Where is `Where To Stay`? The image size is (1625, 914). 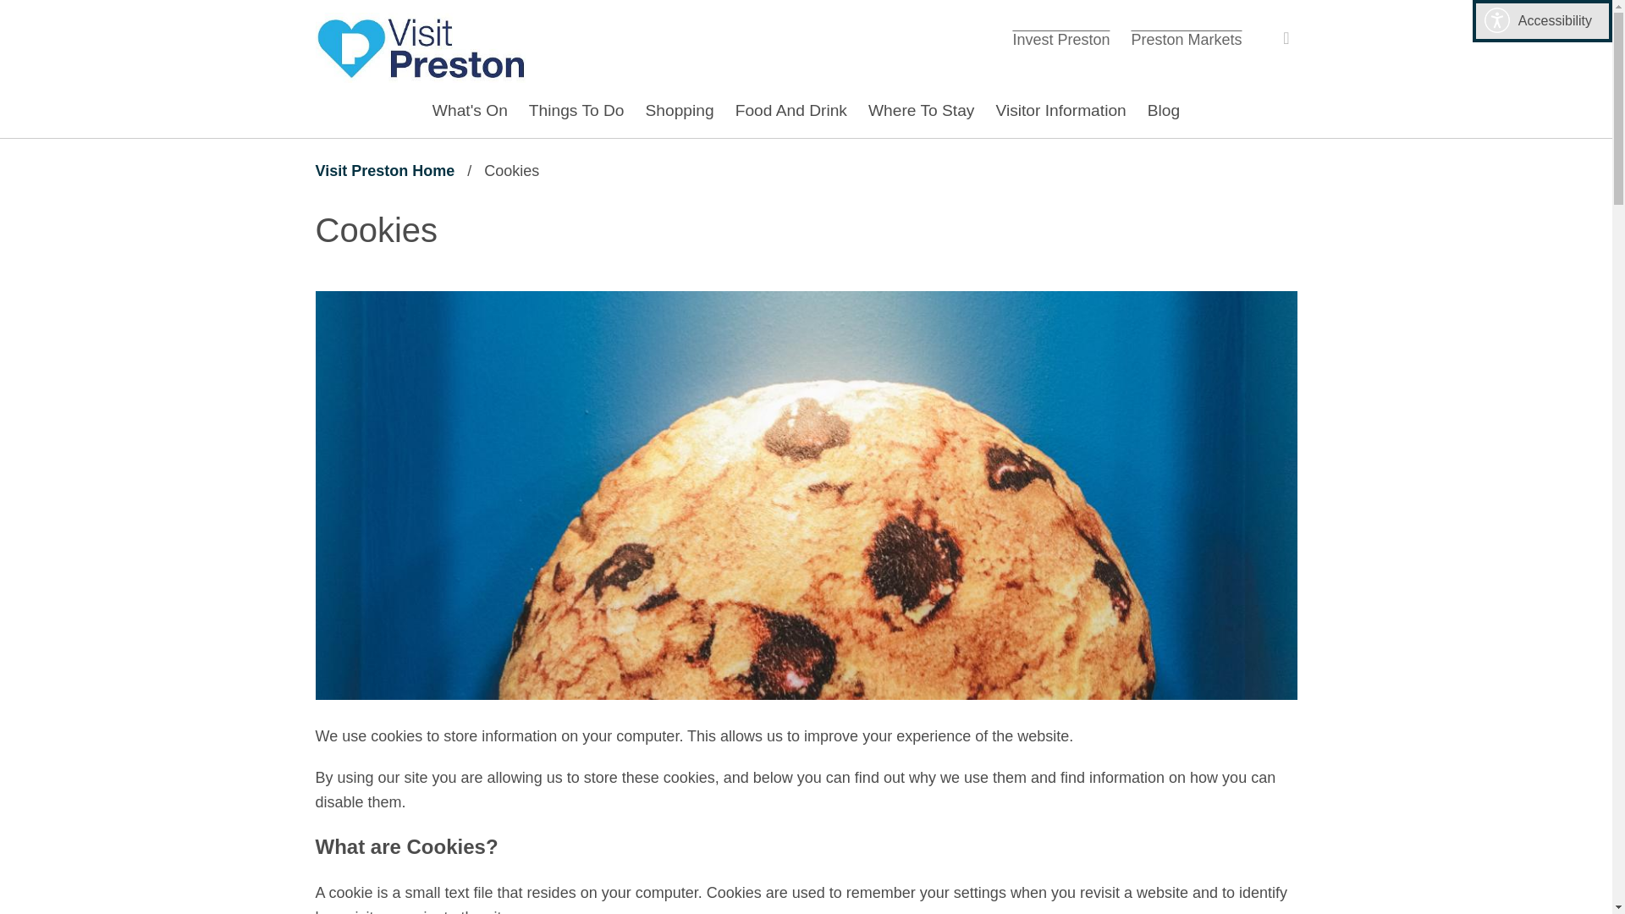 Where To Stay is located at coordinates (790, 110).